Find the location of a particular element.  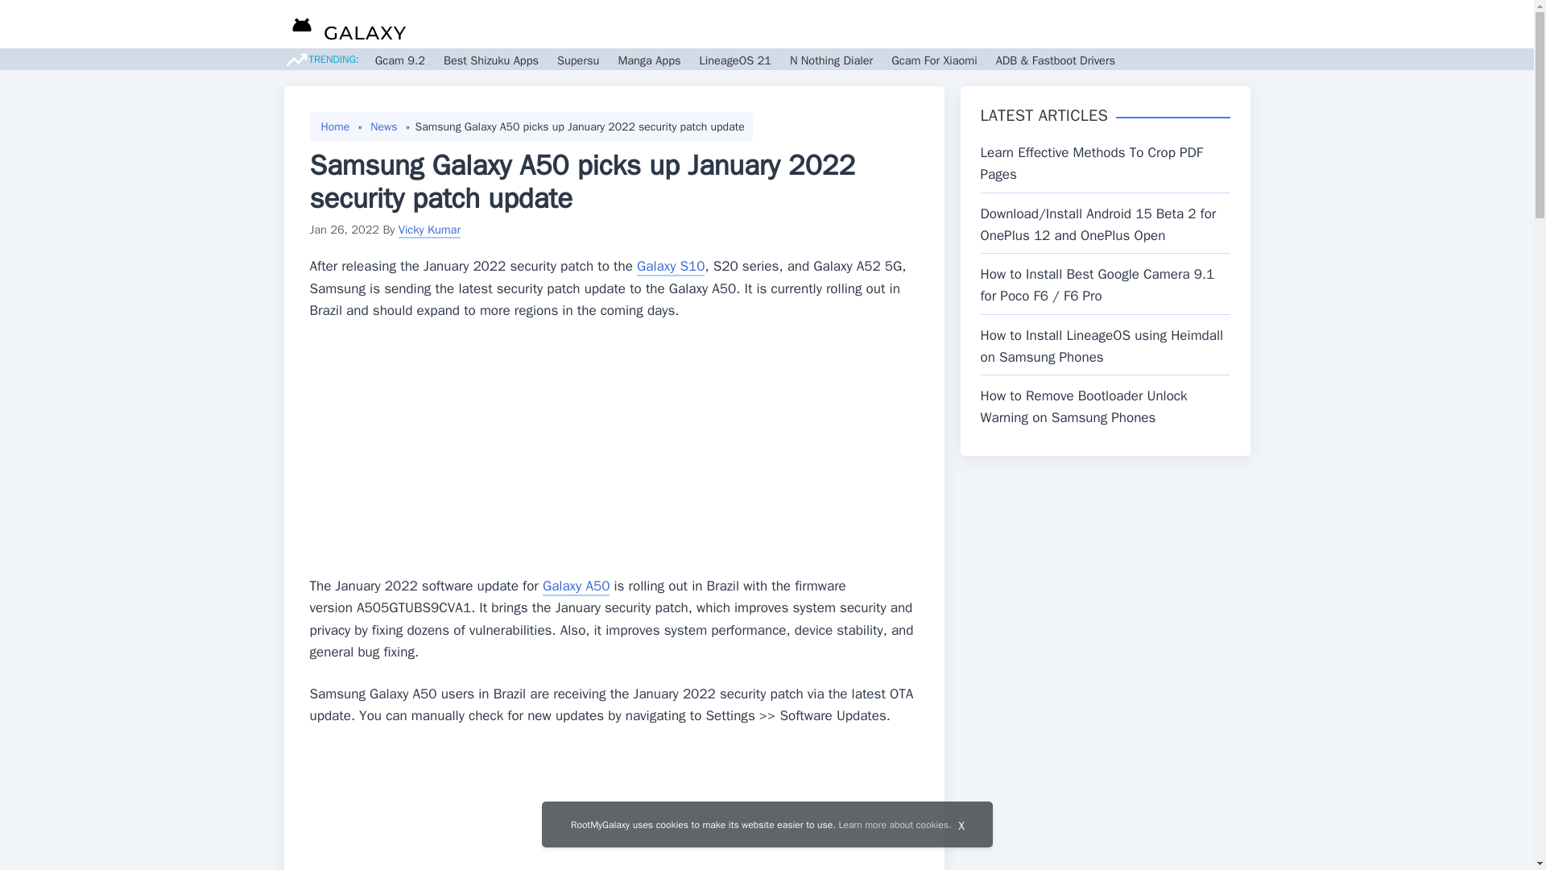

Gcam 9.2 is located at coordinates (400, 60).